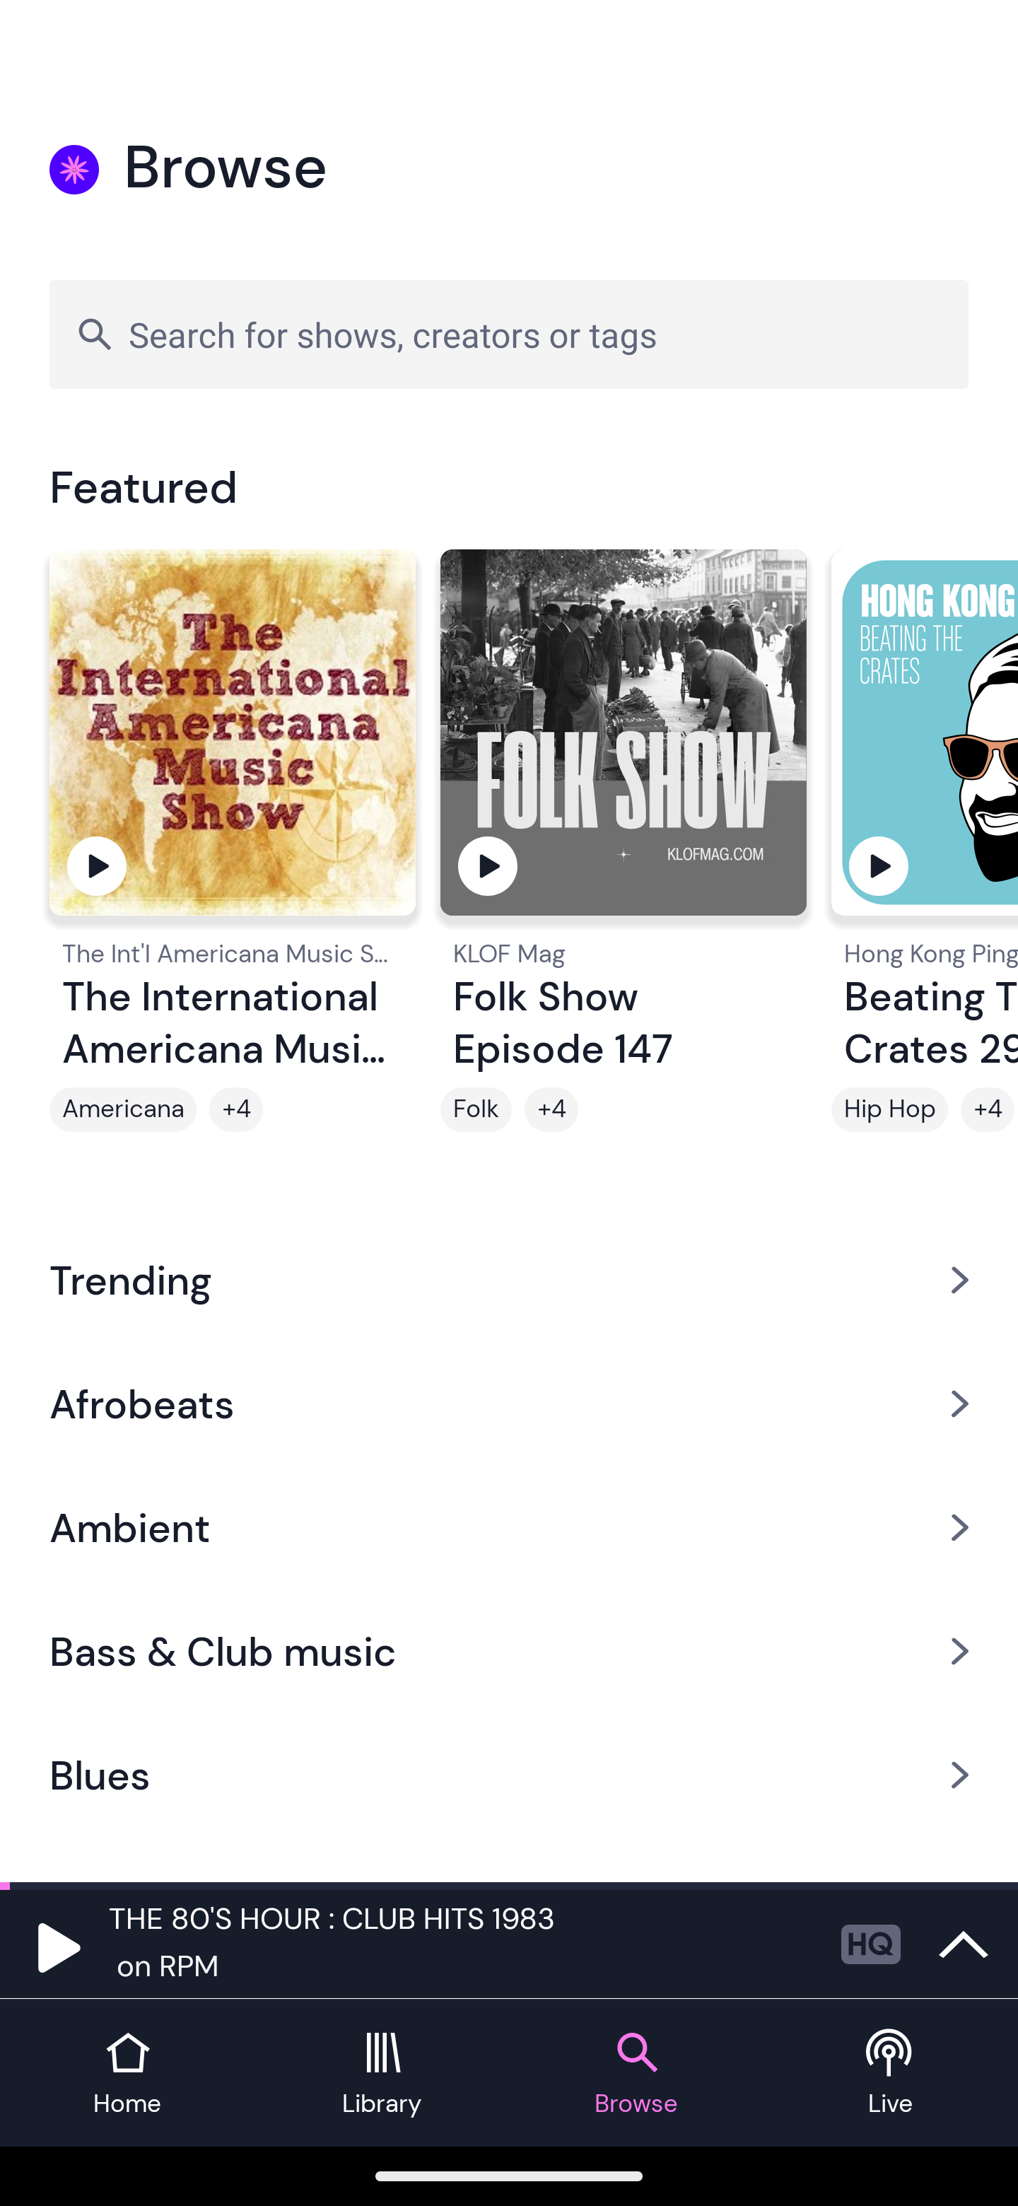 The width and height of the screenshot is (1018, 2206). Describe the element at coordinates (509, 1279) in the screenshot. I see `Trending` at that location.